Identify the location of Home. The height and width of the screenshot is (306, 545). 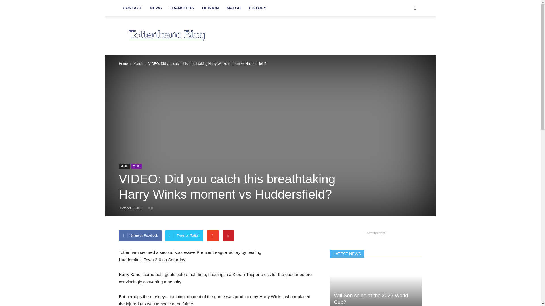
(123, 64).